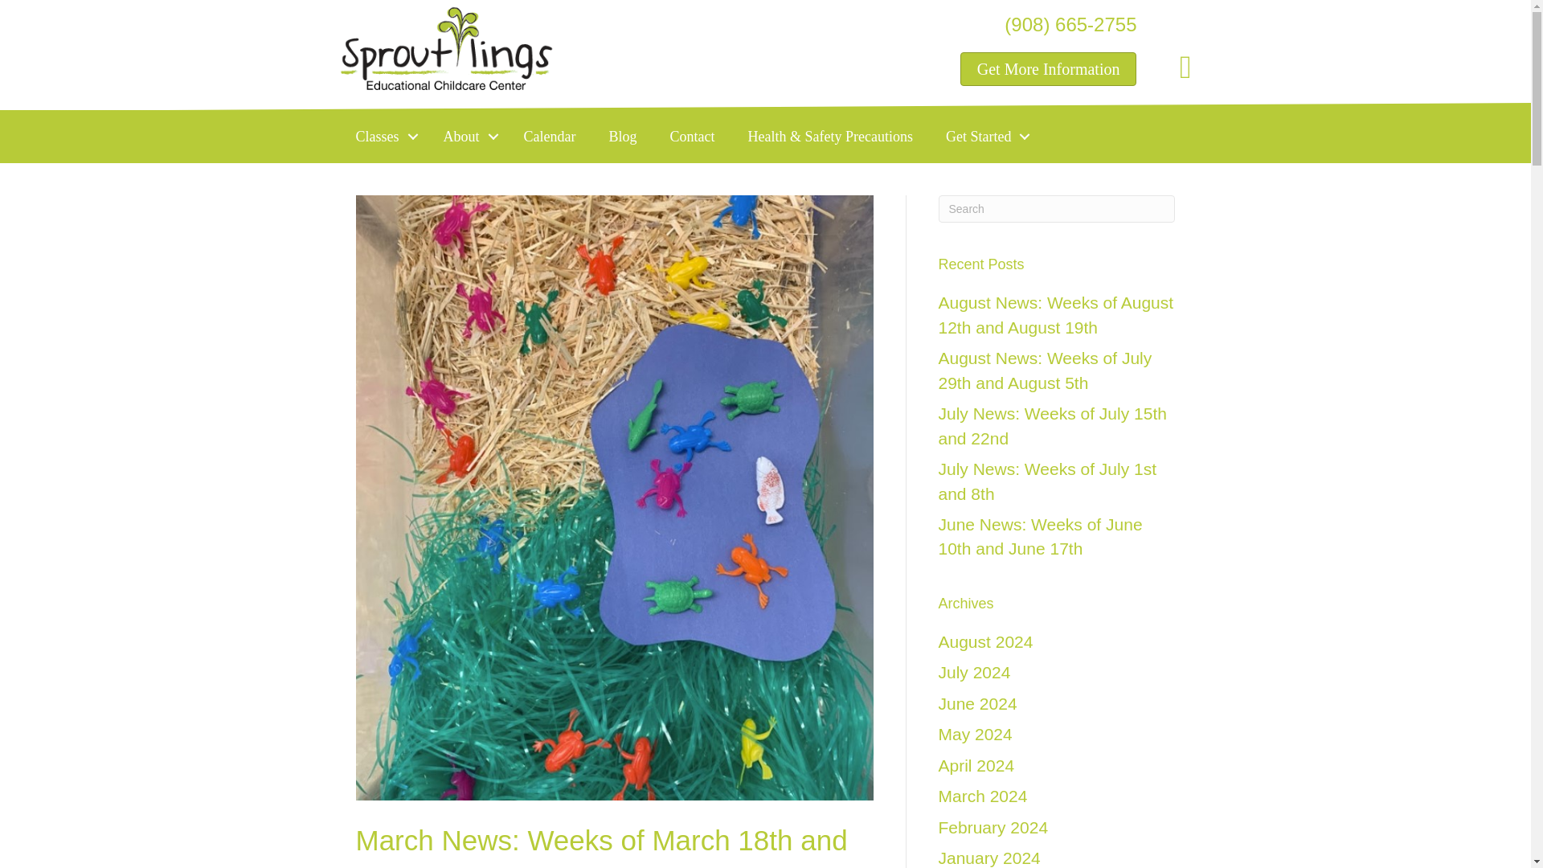 Image resolution: width=1543 pixels, height=868 pixels. What do you see at coordinates (1057, 209) in the screenshot?
I see `Type and press Enter to search.` at bounding box center [1057, 209].